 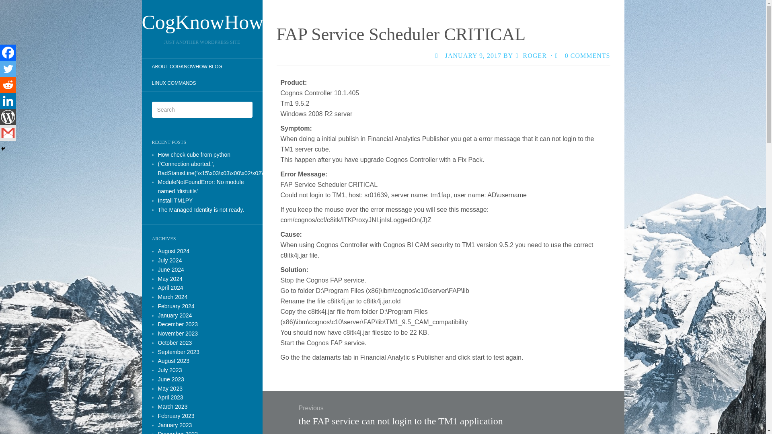 What do you see at coordinates (187, 67) in the screenshot?
I see `ABOUT COGKNOWHOW BLOG` at bounding box center [187, 67].